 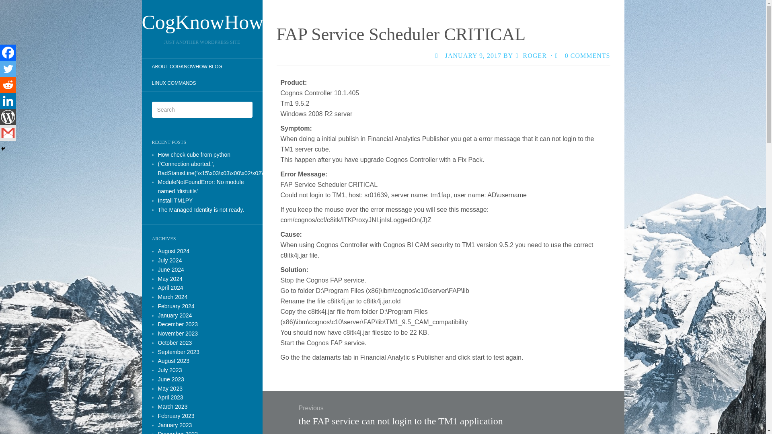 What do you see at coordinates (187, 67) in the screenshot?
I see `ABOUT COGKNOWHOW BLOG` at bounding box center [187, 67].